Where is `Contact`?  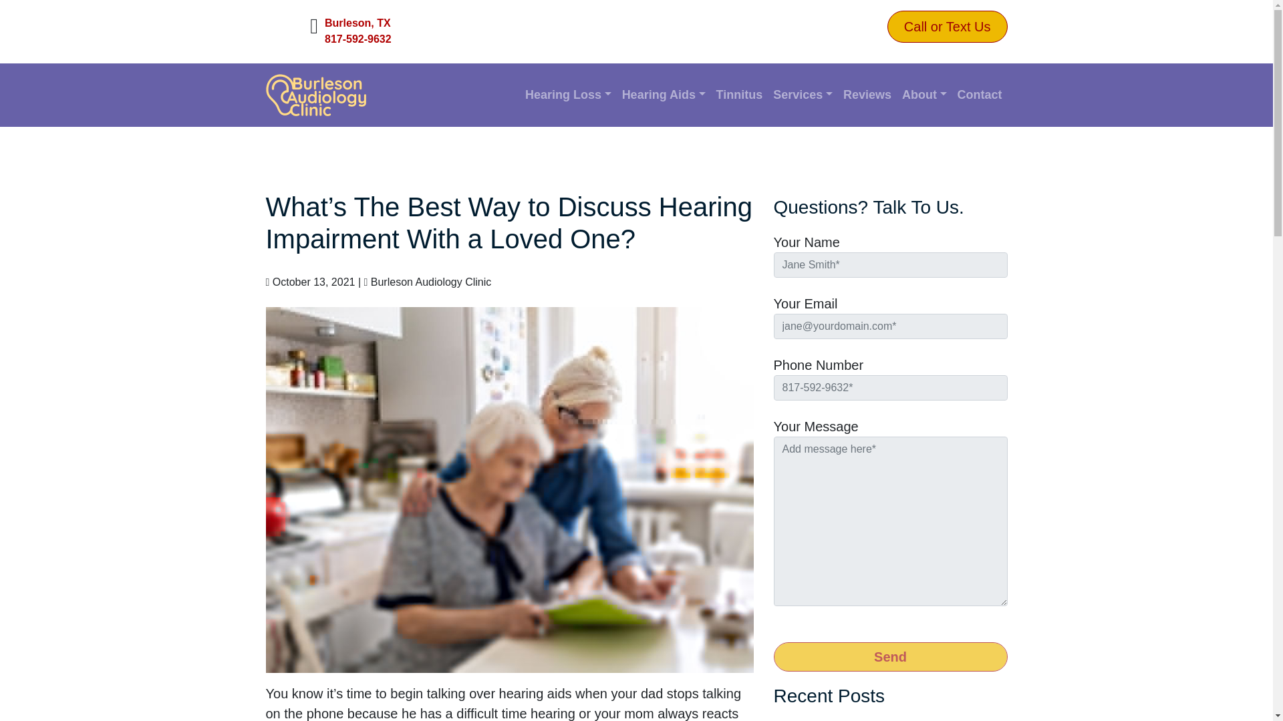 Contact is located at coordinates (980, 95).